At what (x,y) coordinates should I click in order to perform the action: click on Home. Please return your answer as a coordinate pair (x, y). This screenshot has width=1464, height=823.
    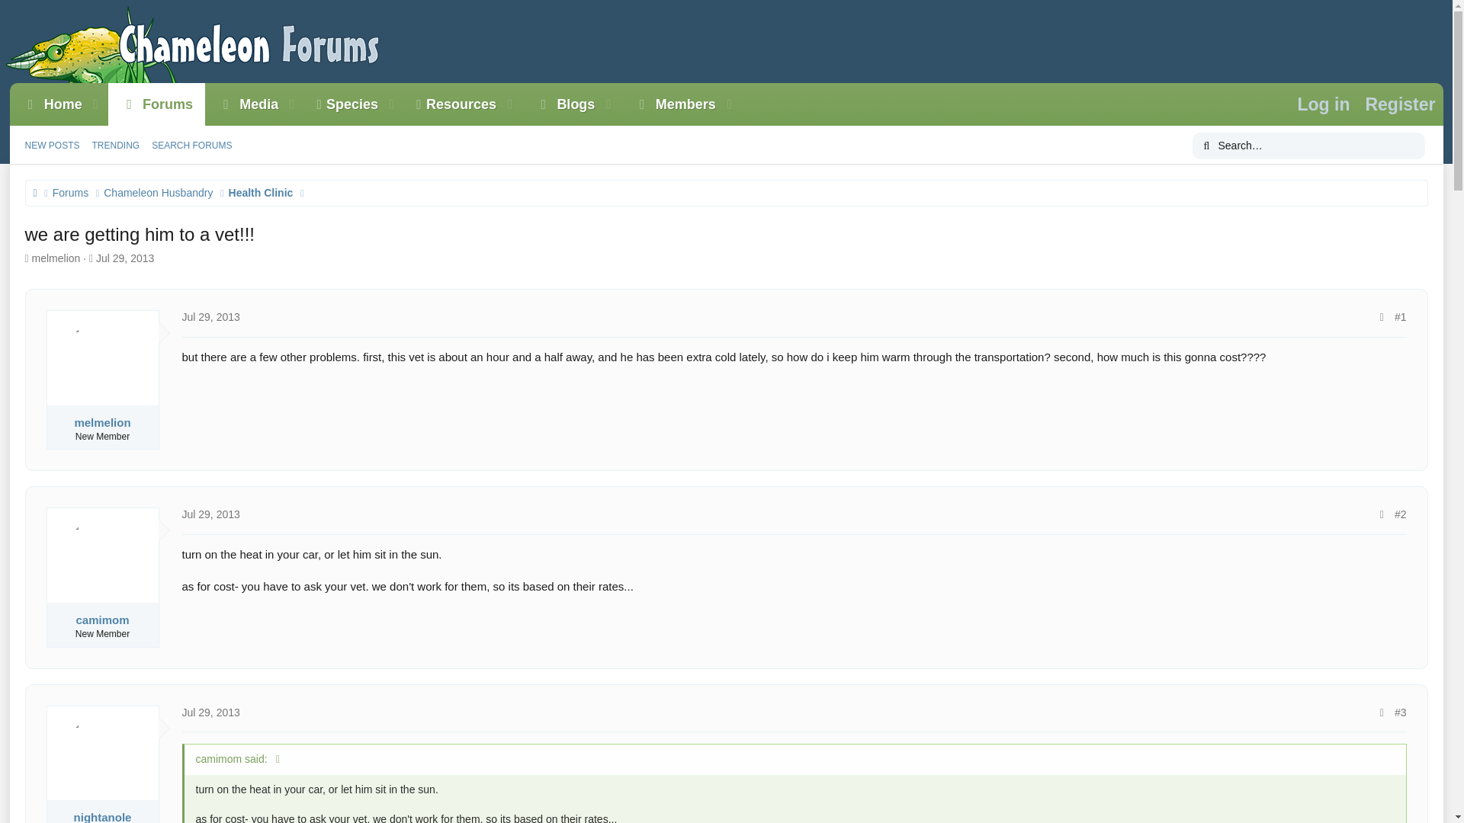
    Looking at the image, I should click on (210, 514).